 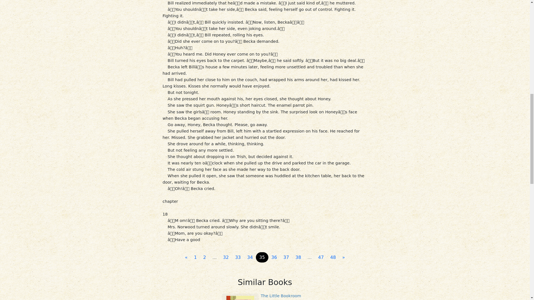 I want to click on 32, so click(x=226, y=257).